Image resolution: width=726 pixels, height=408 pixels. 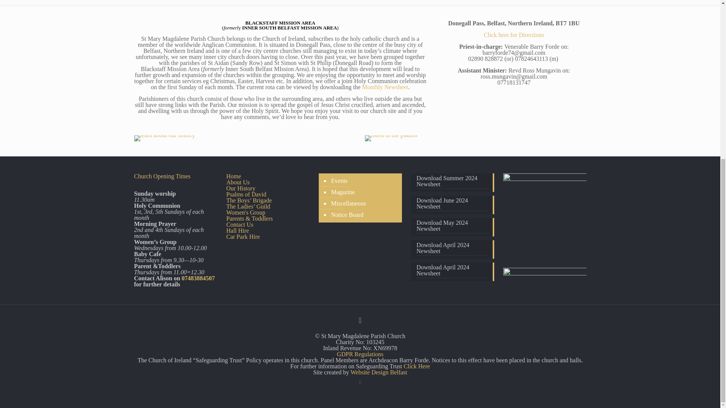 I want to click on Monthly Newsheet, so click(x=385, y=87).